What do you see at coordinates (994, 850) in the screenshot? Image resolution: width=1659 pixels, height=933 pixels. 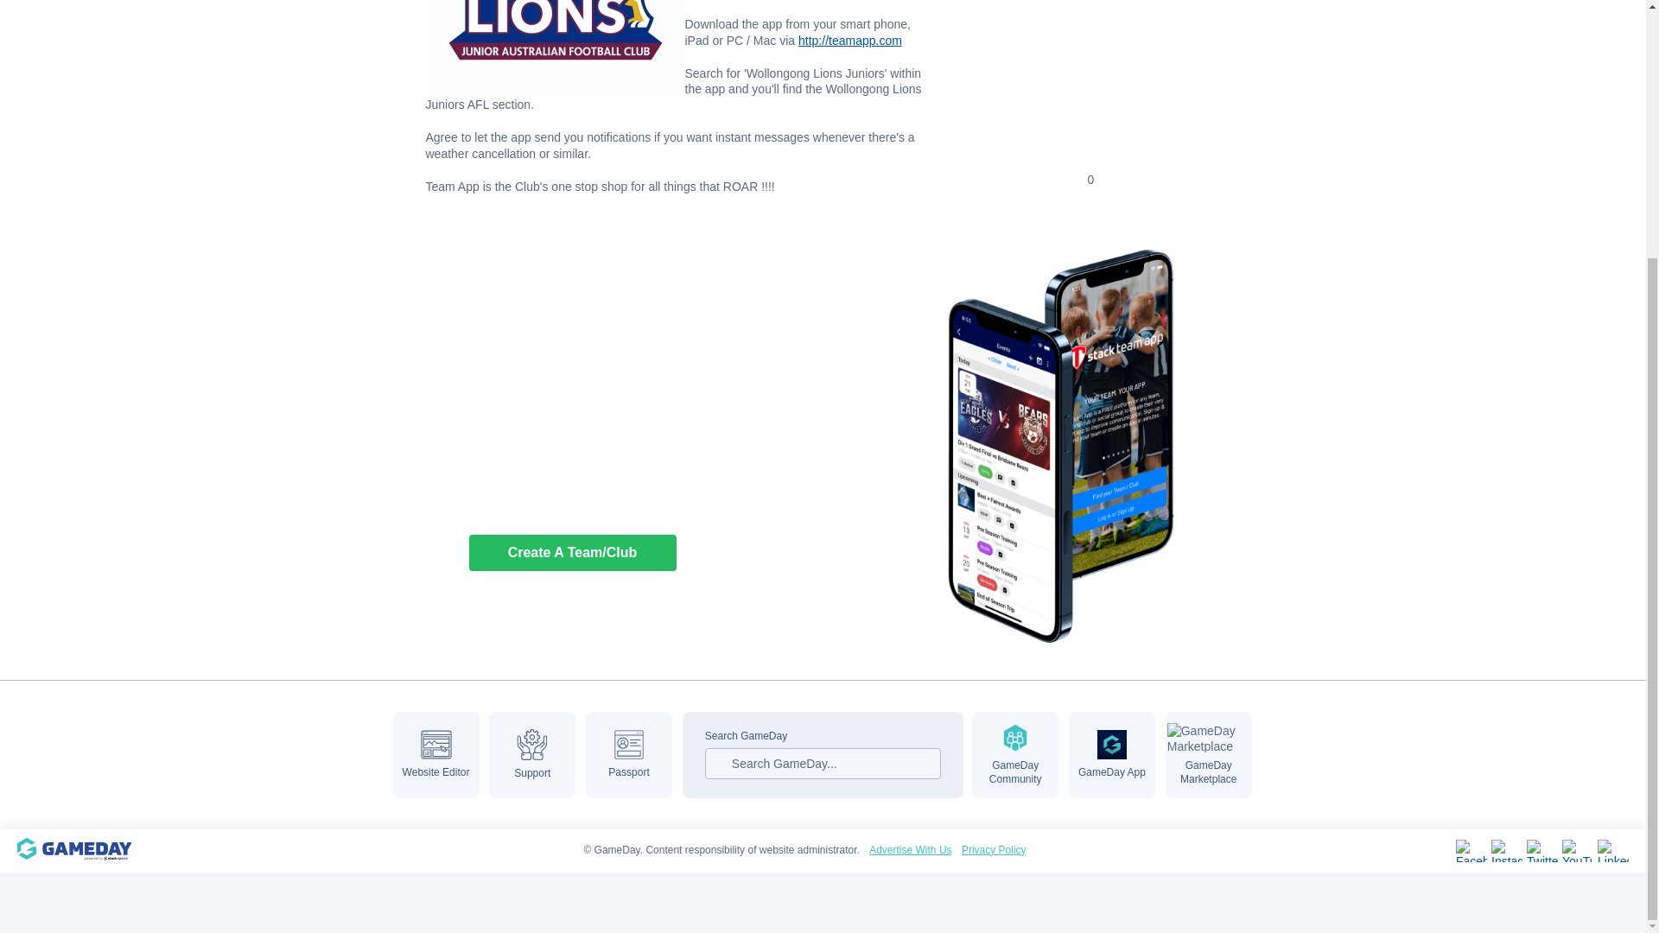 I see `Privacy Policy` at bounding box center [994, 850].